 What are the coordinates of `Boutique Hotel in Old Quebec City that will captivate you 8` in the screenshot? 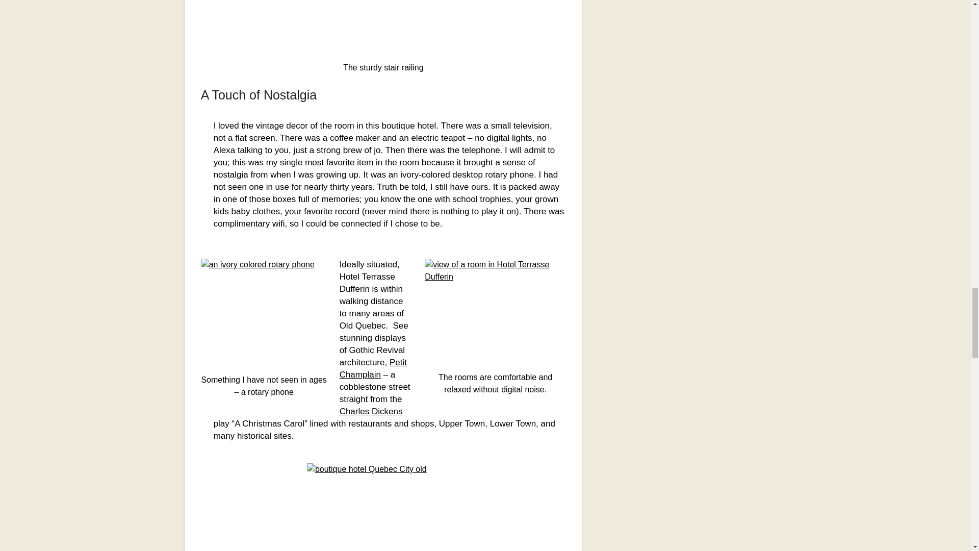 It's located at (264, 313).